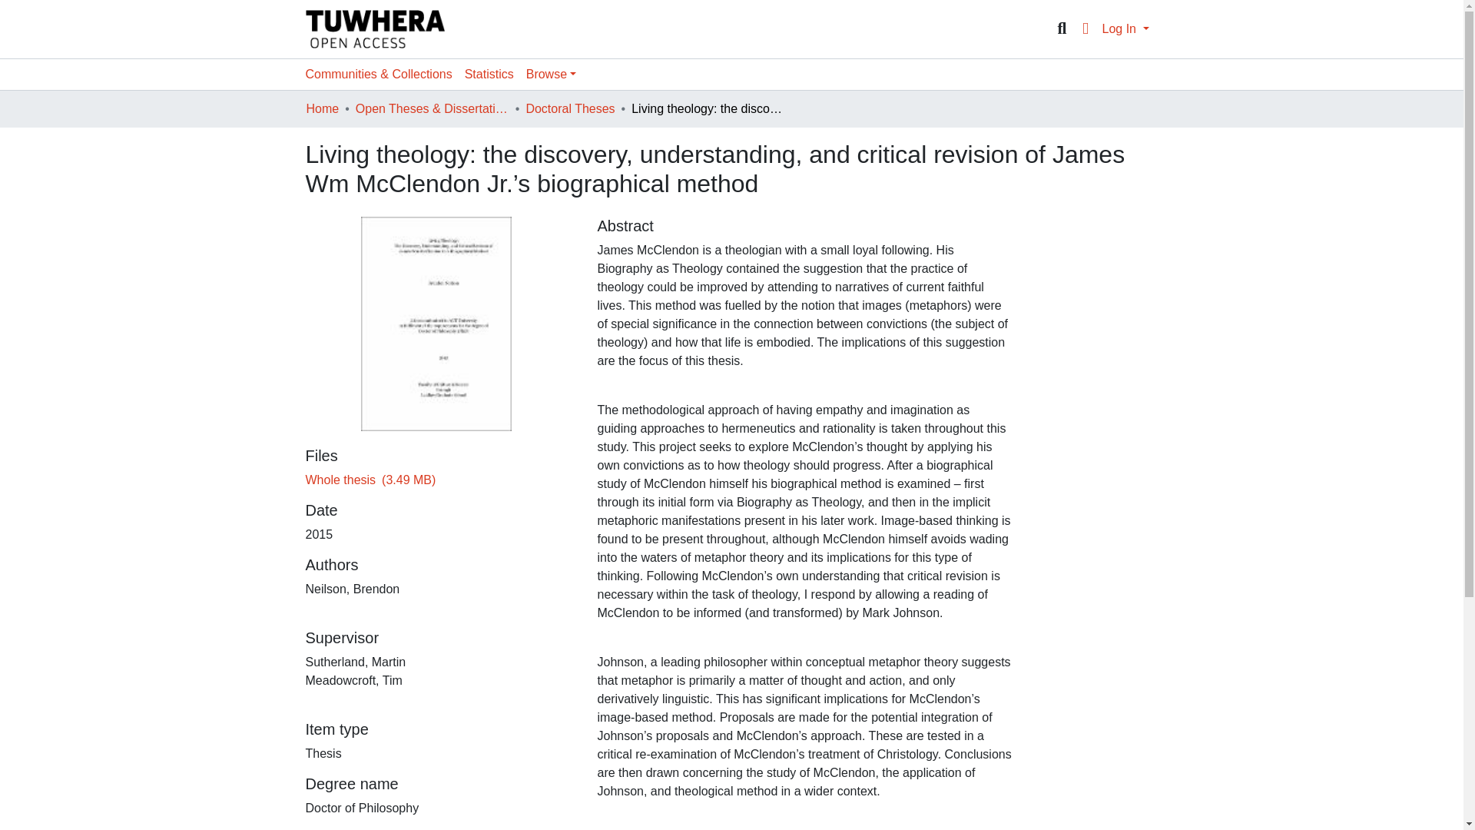  What do you see at coordinates (489, 74) in the screenshot?
I see `Statistics` at bounding box center [489, 74].